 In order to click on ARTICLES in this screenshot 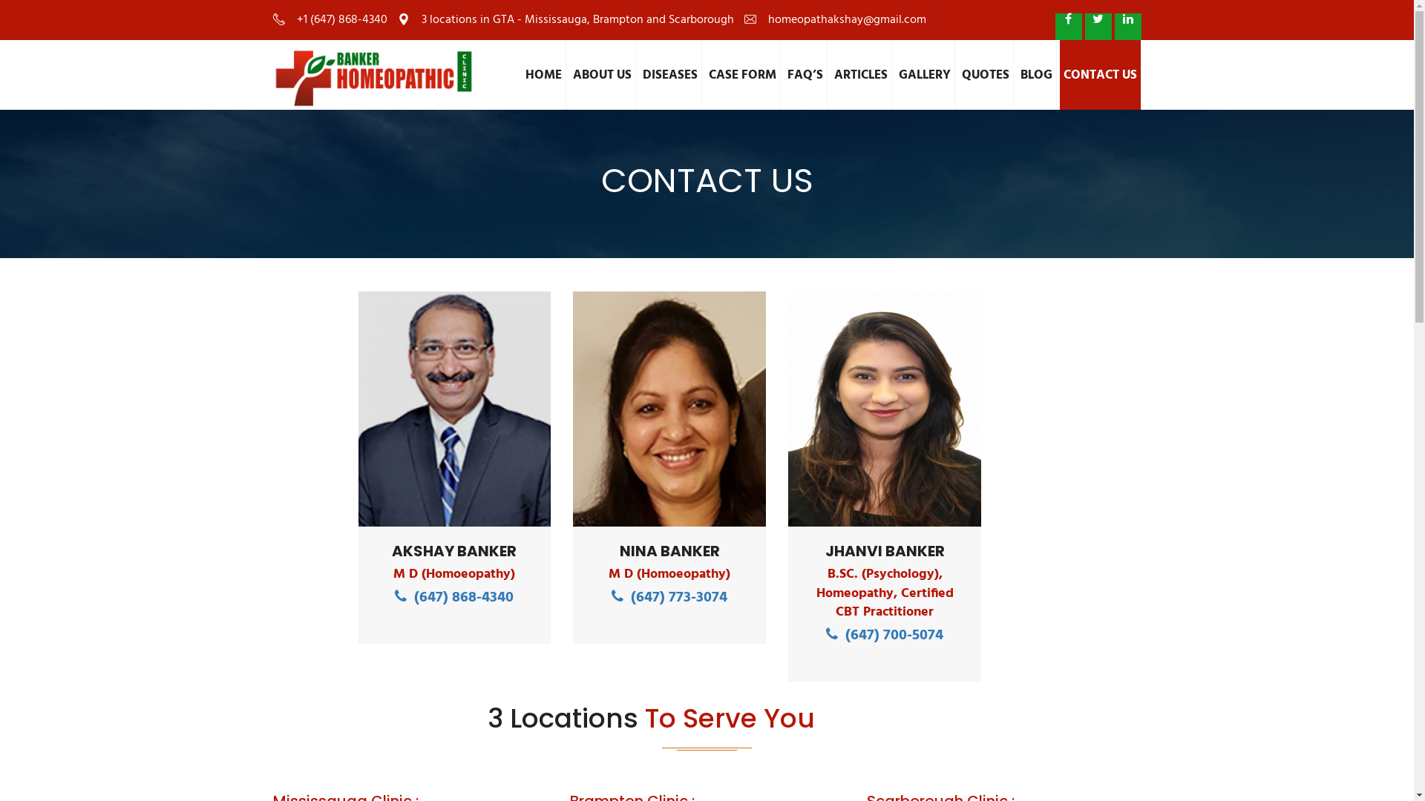, I will do `click(861, 75)`.